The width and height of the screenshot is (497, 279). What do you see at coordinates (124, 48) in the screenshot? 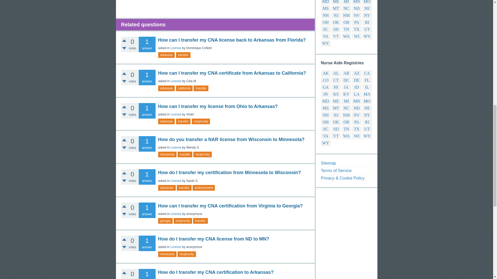
I see `Click to vote down` at bounding box center [124, 48].